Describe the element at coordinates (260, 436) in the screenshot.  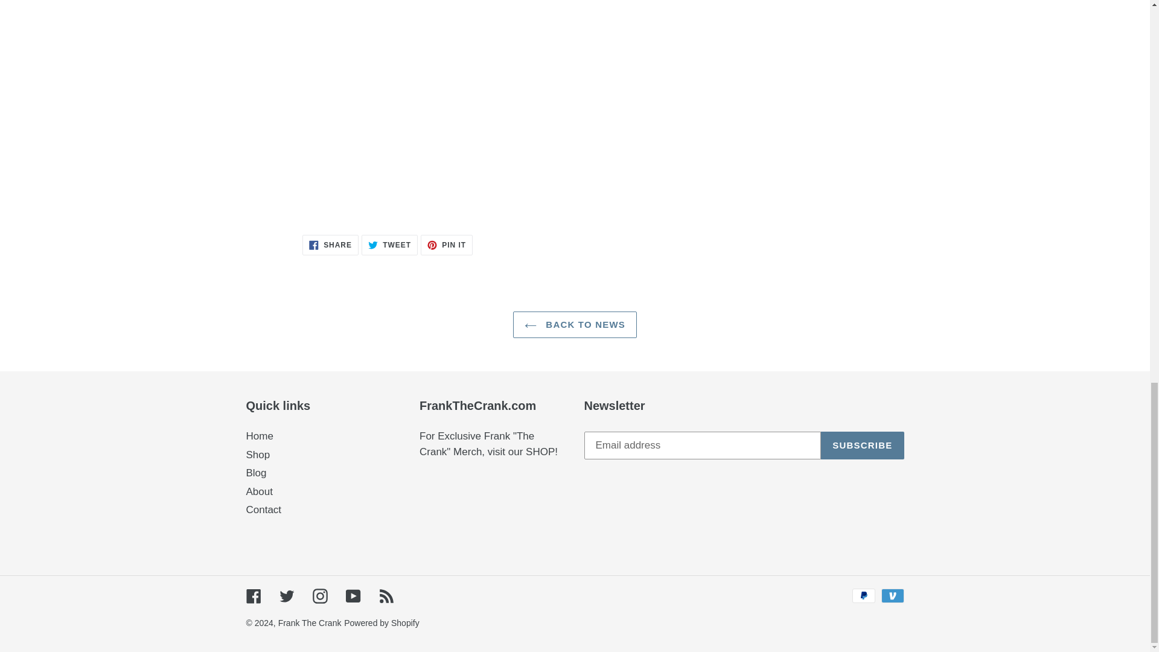
I see `Home` at that location.